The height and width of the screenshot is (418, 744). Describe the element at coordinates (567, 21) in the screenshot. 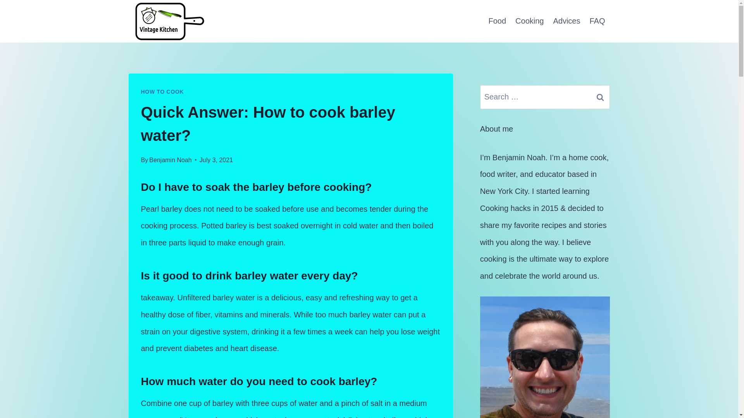

I see `Advices` at that location.